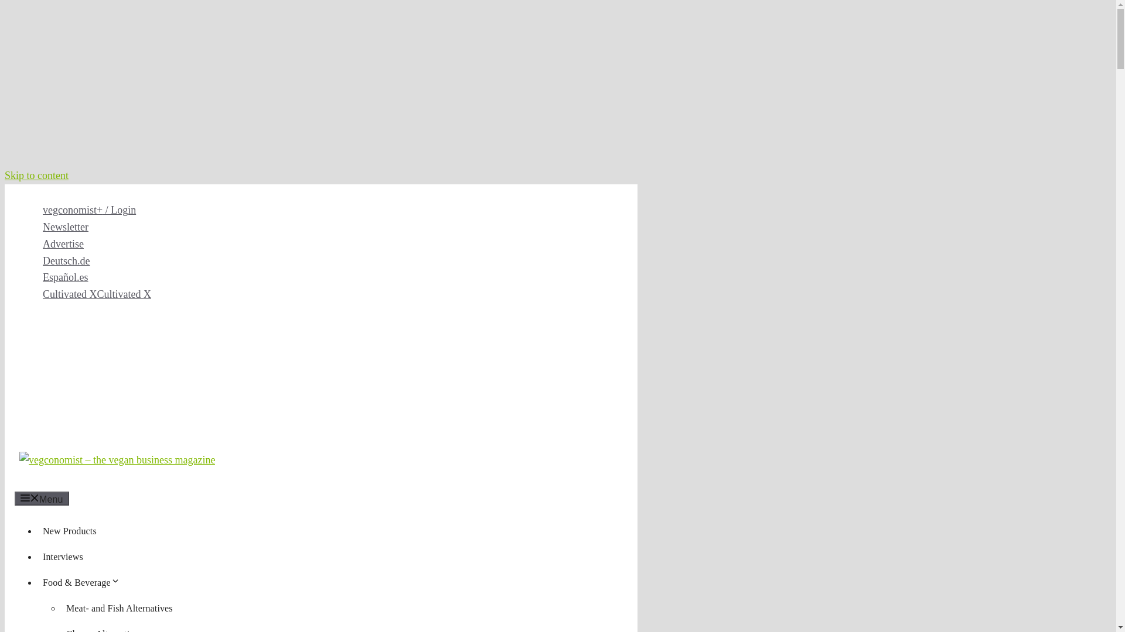 This screenshot has width=1125, height=632. What do you see at coordinates (96, 294) in the screenshot?
I see `Cultivated XCultivated X` at bounding box center [96, 294].